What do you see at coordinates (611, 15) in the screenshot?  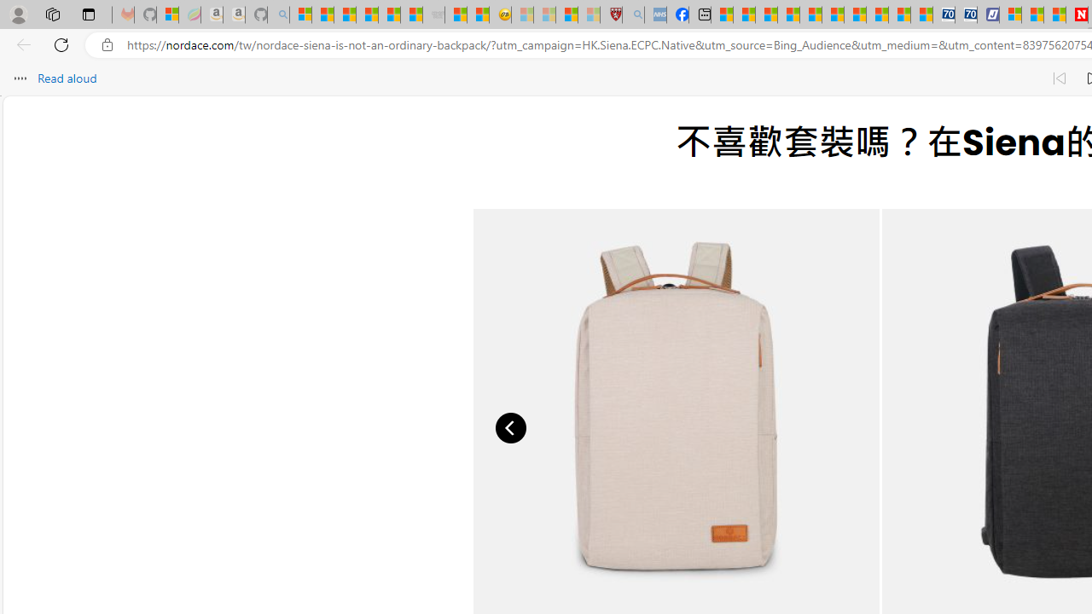 I see `Robert H. Shmerling, MD - Harvard Health` at bounding box center [611, 15].